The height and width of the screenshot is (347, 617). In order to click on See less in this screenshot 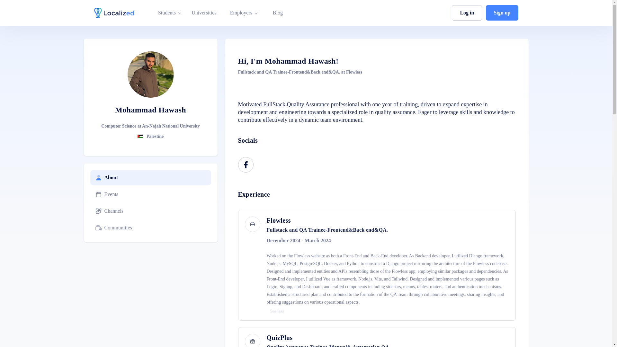, I will do `click(277, 311)`.